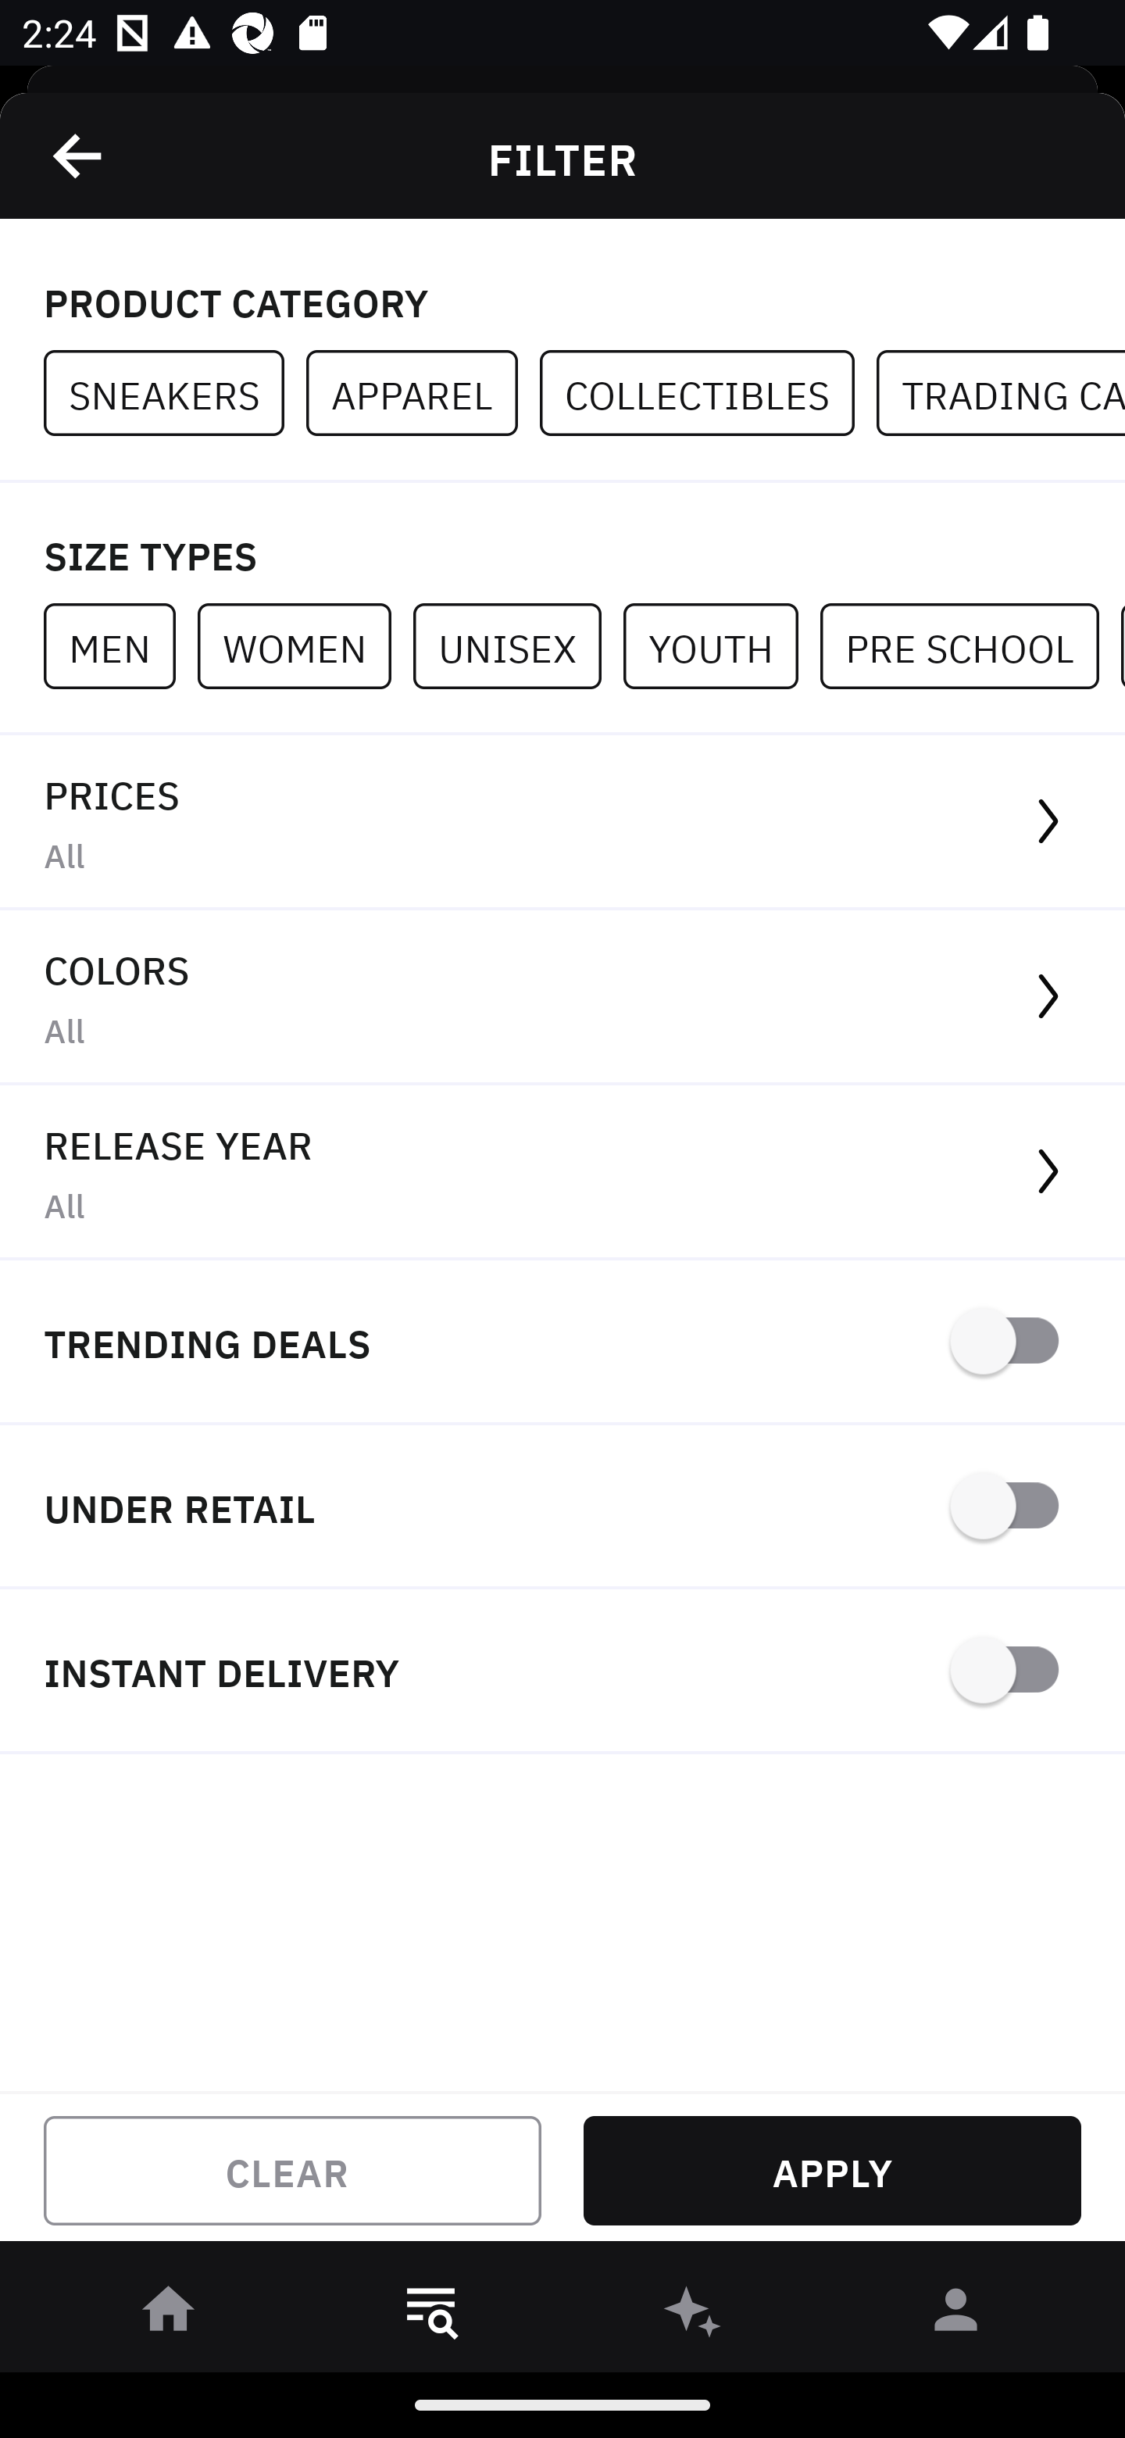 The image size is (1125, 2438). Describe the element at coordinates (1000, 394) in the screenshot. I see `TRADING CARDS` at that location.